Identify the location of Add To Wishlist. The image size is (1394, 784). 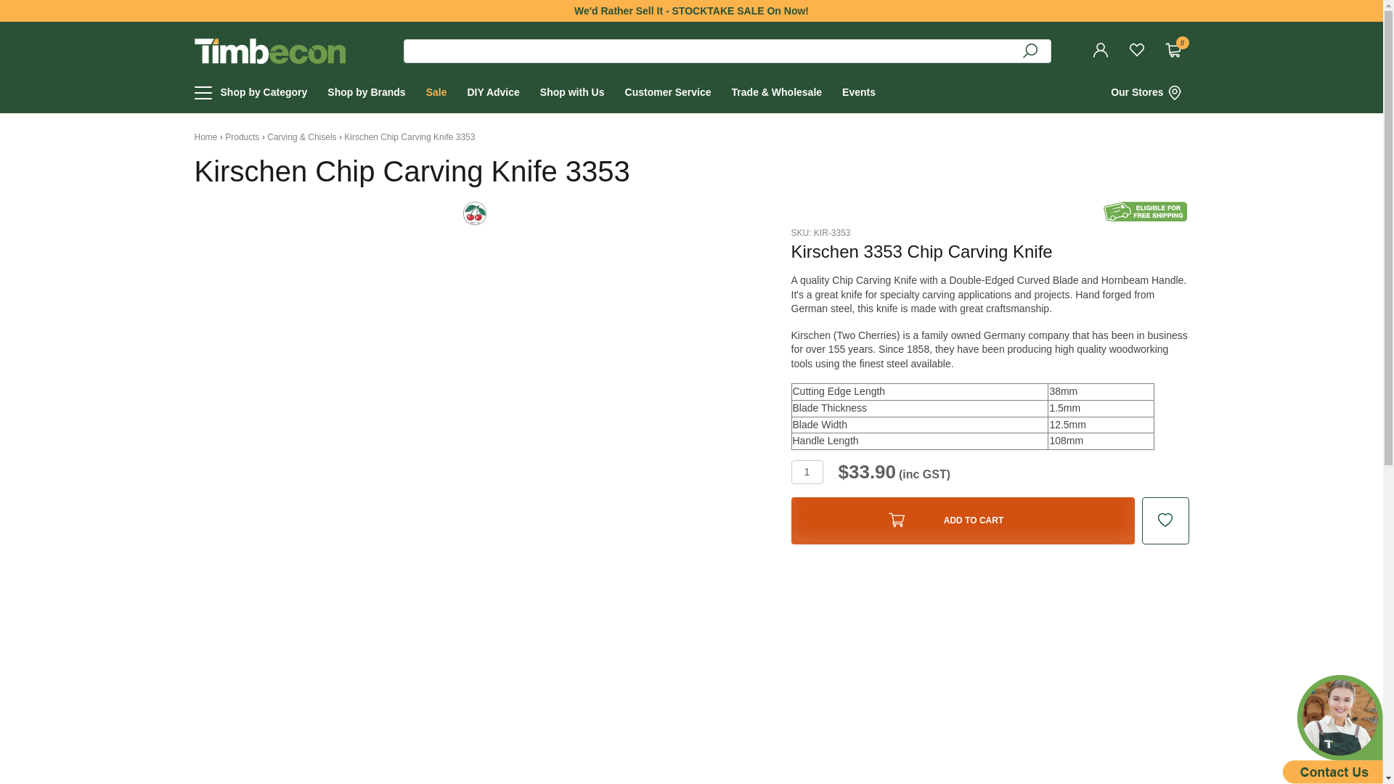
(409, 136).